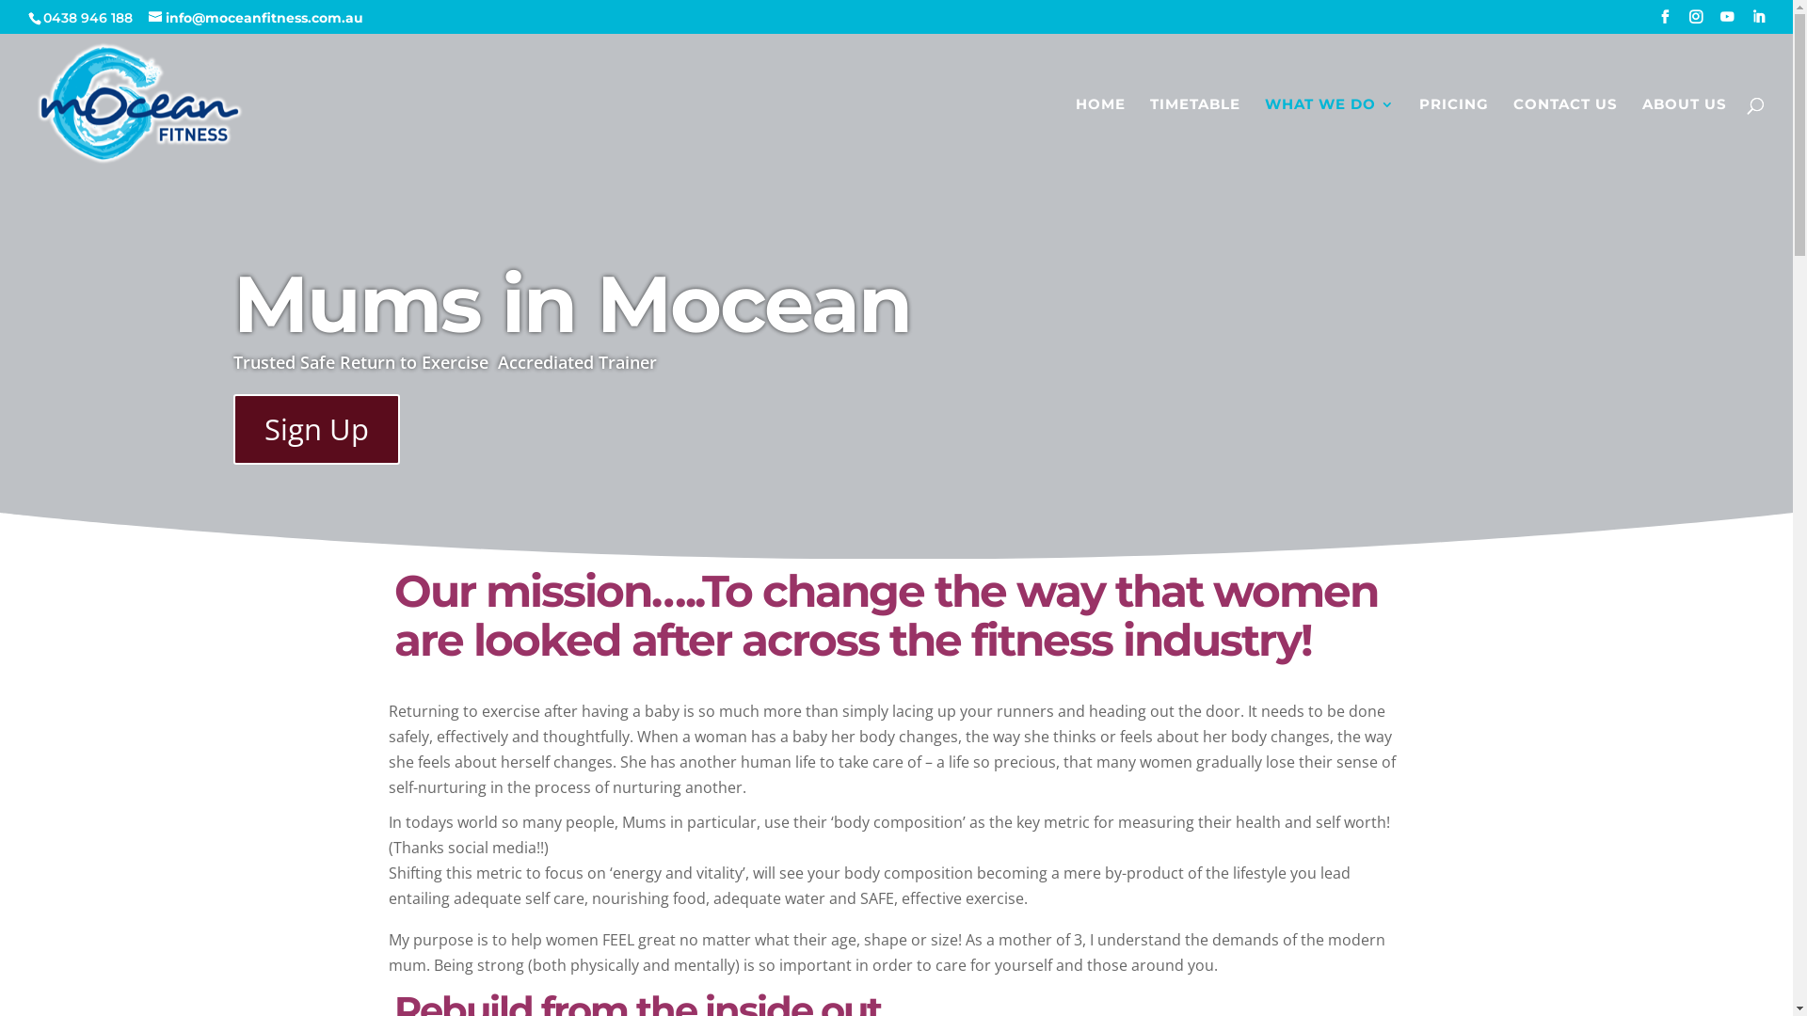 This screenshot has width=1807, height=1016. Describe the element at coordinates (1454, 136) in the screenshot. I see `PRICING` at that location.